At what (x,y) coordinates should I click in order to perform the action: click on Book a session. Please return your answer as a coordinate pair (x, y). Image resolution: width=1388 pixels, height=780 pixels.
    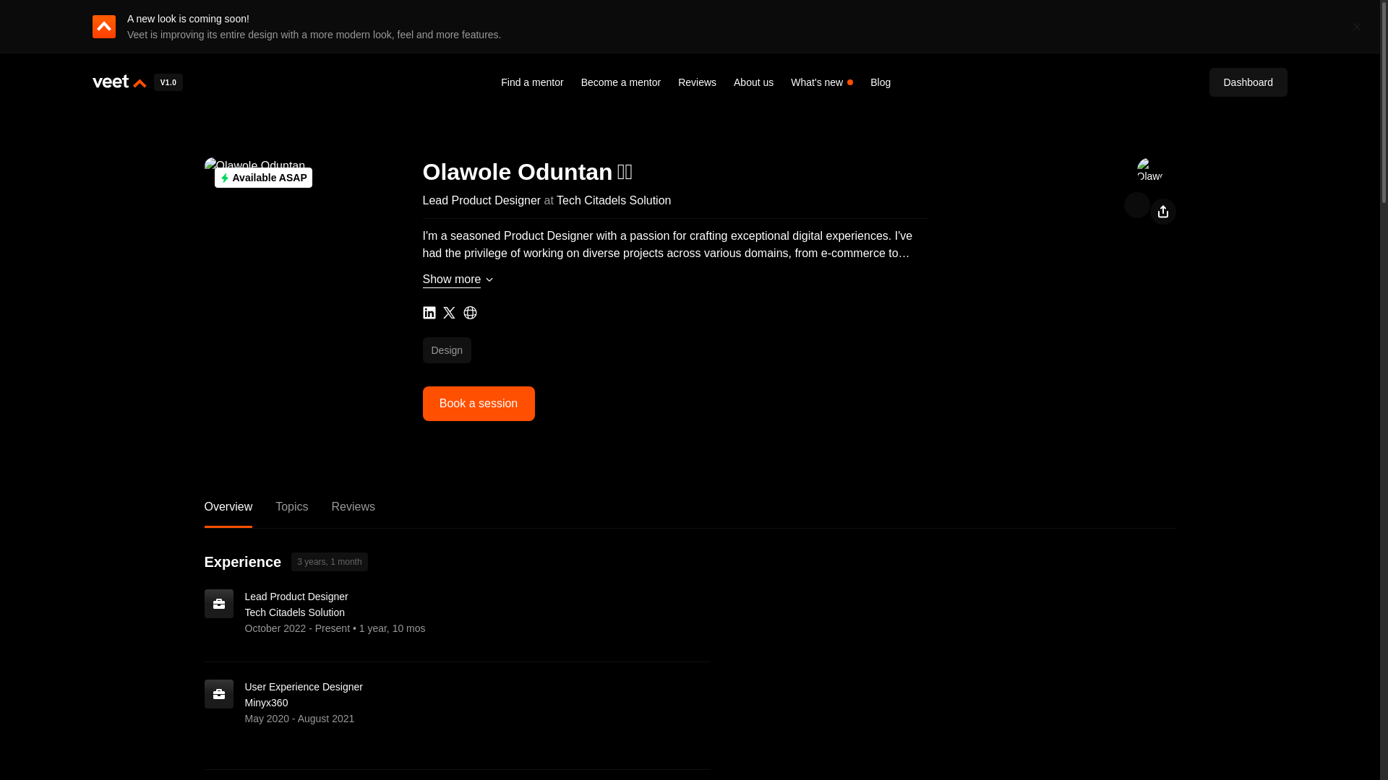
    Looking at the image, I should click on (478, 403).